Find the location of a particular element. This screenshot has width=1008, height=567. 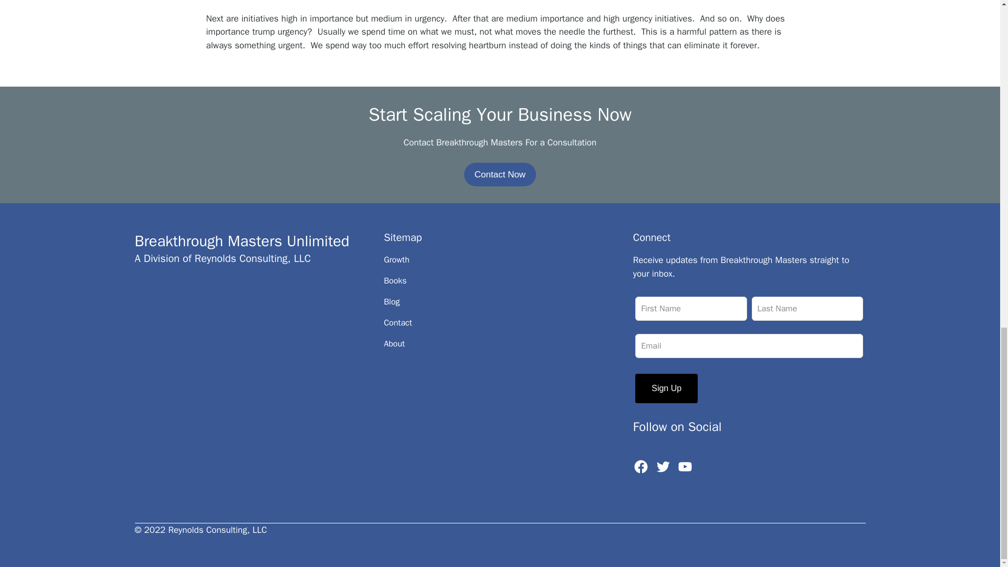

Contact is located at coordinates (398, 322).